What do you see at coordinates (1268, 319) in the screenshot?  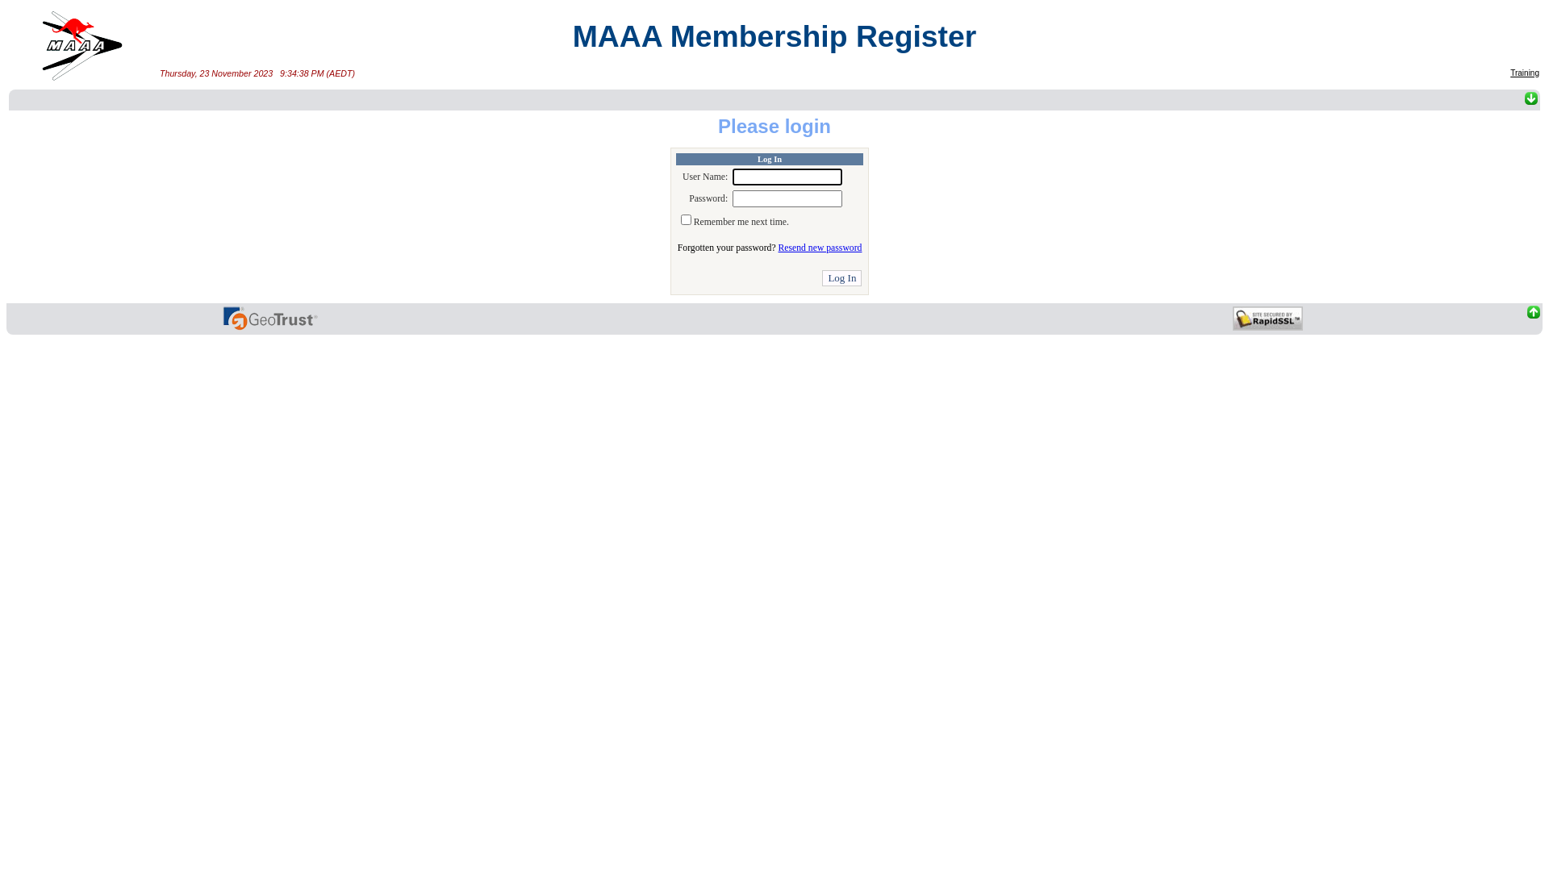 I see `Site secured by RapidSSL` at bounding box center [1268, 319].